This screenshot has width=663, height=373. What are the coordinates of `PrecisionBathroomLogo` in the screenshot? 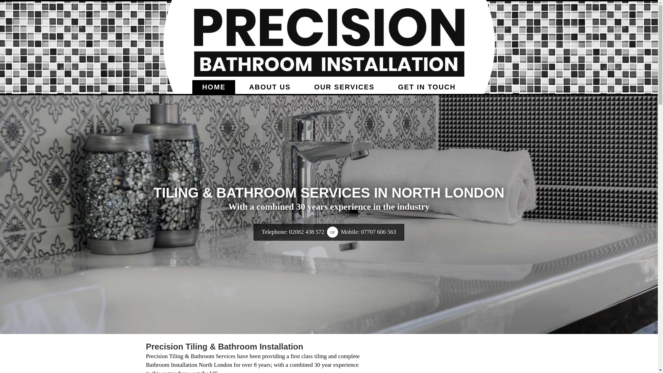 It's located at (329, 42).